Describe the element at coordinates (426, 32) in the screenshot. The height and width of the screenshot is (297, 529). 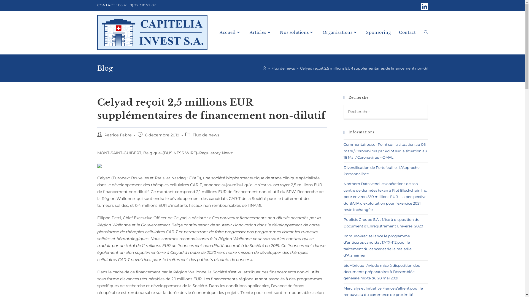
I see `Toggle website search` at that location.